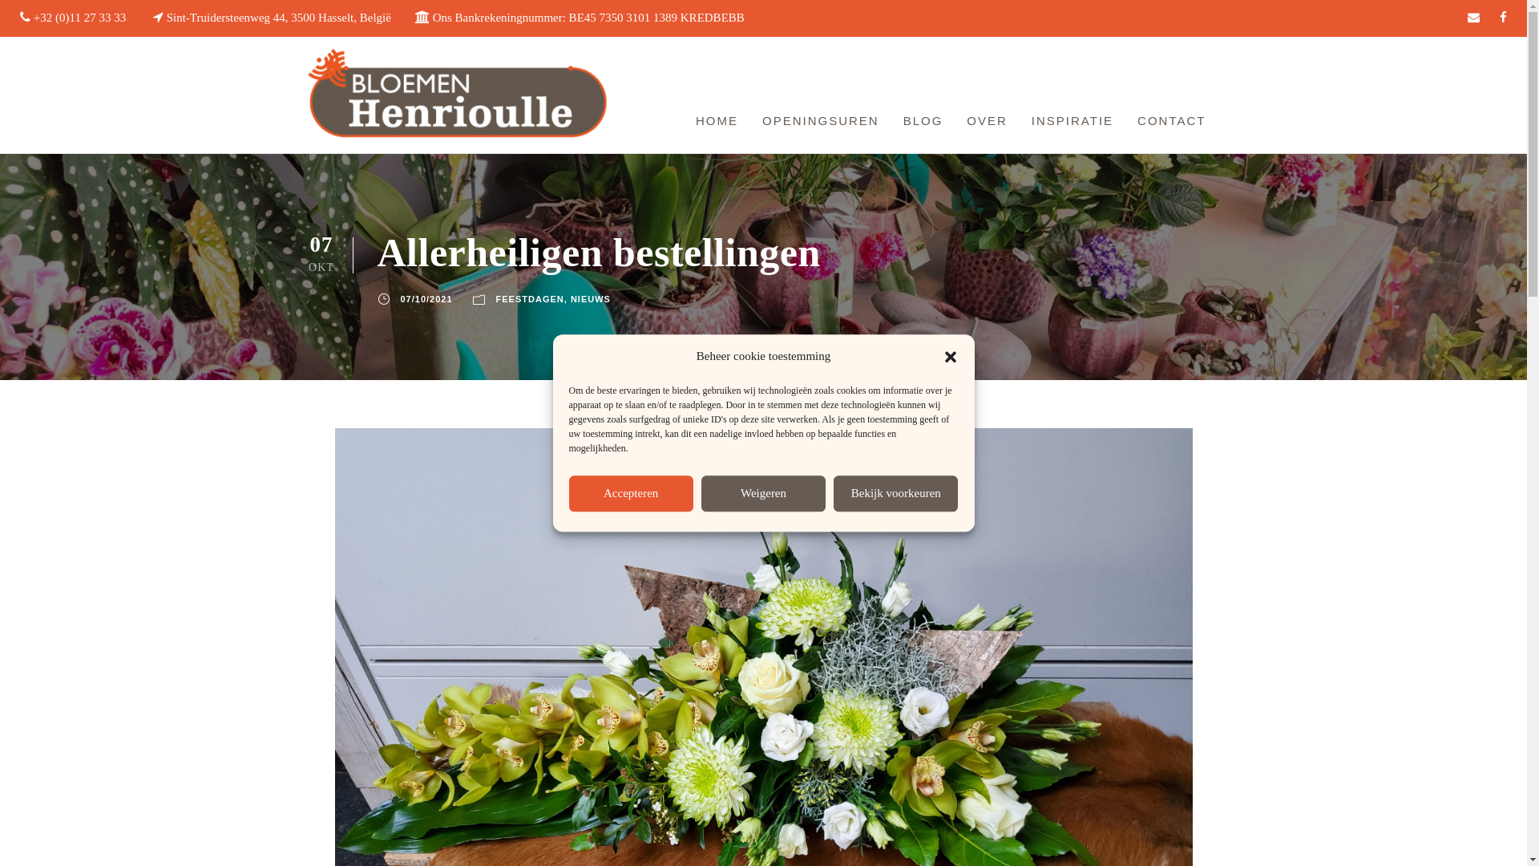 The width and height of the screenshot is (1539, 866). What do you see at coordinates (80, 18) in the screenshot?
I see `+32 (0)11 27 33 33` at bounding box center [80, 18].